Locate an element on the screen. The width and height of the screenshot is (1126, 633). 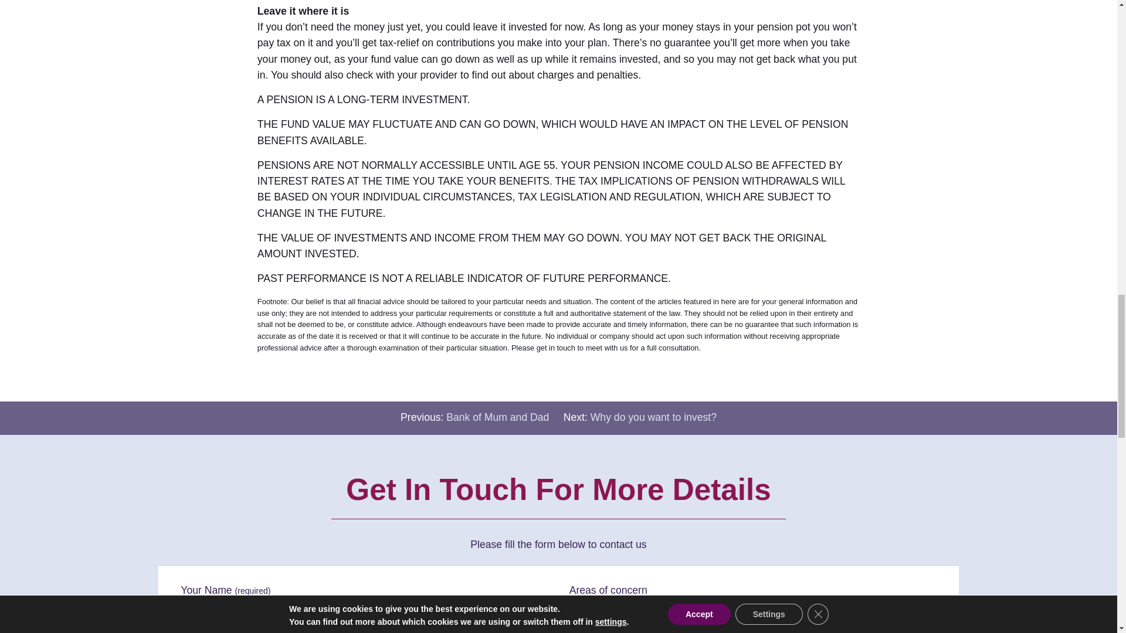
Bank of Mum and Dad is located at coordinates (497, 417).